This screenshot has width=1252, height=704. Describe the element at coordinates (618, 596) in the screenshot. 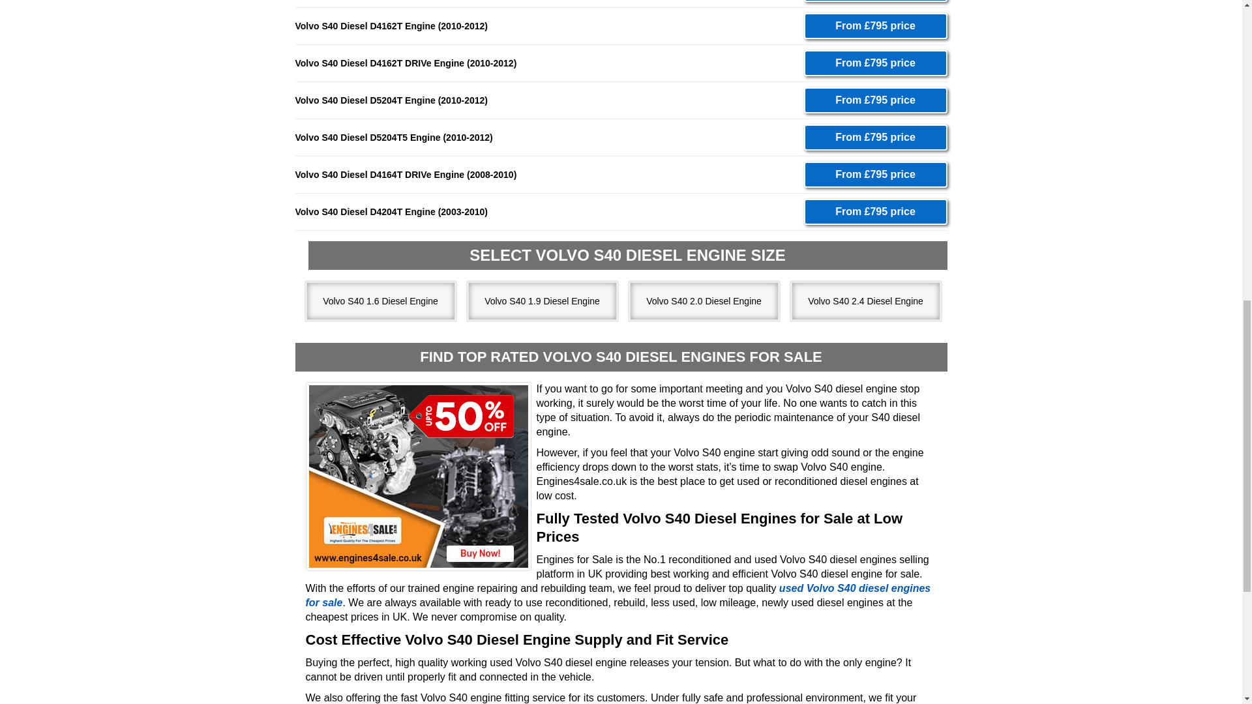

I see `used Volvo S40 diesel engines for sale` at that location.